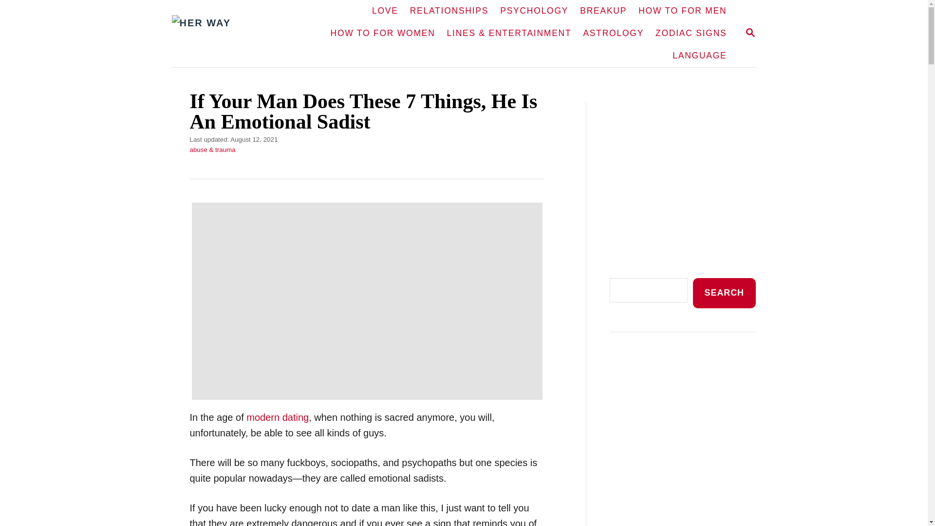 The width and height of the screenshot is (935, 526). What do you see at coordinates (228, 33) in the screenshot?
I see `Her Way` at bounding box center [228, 33].